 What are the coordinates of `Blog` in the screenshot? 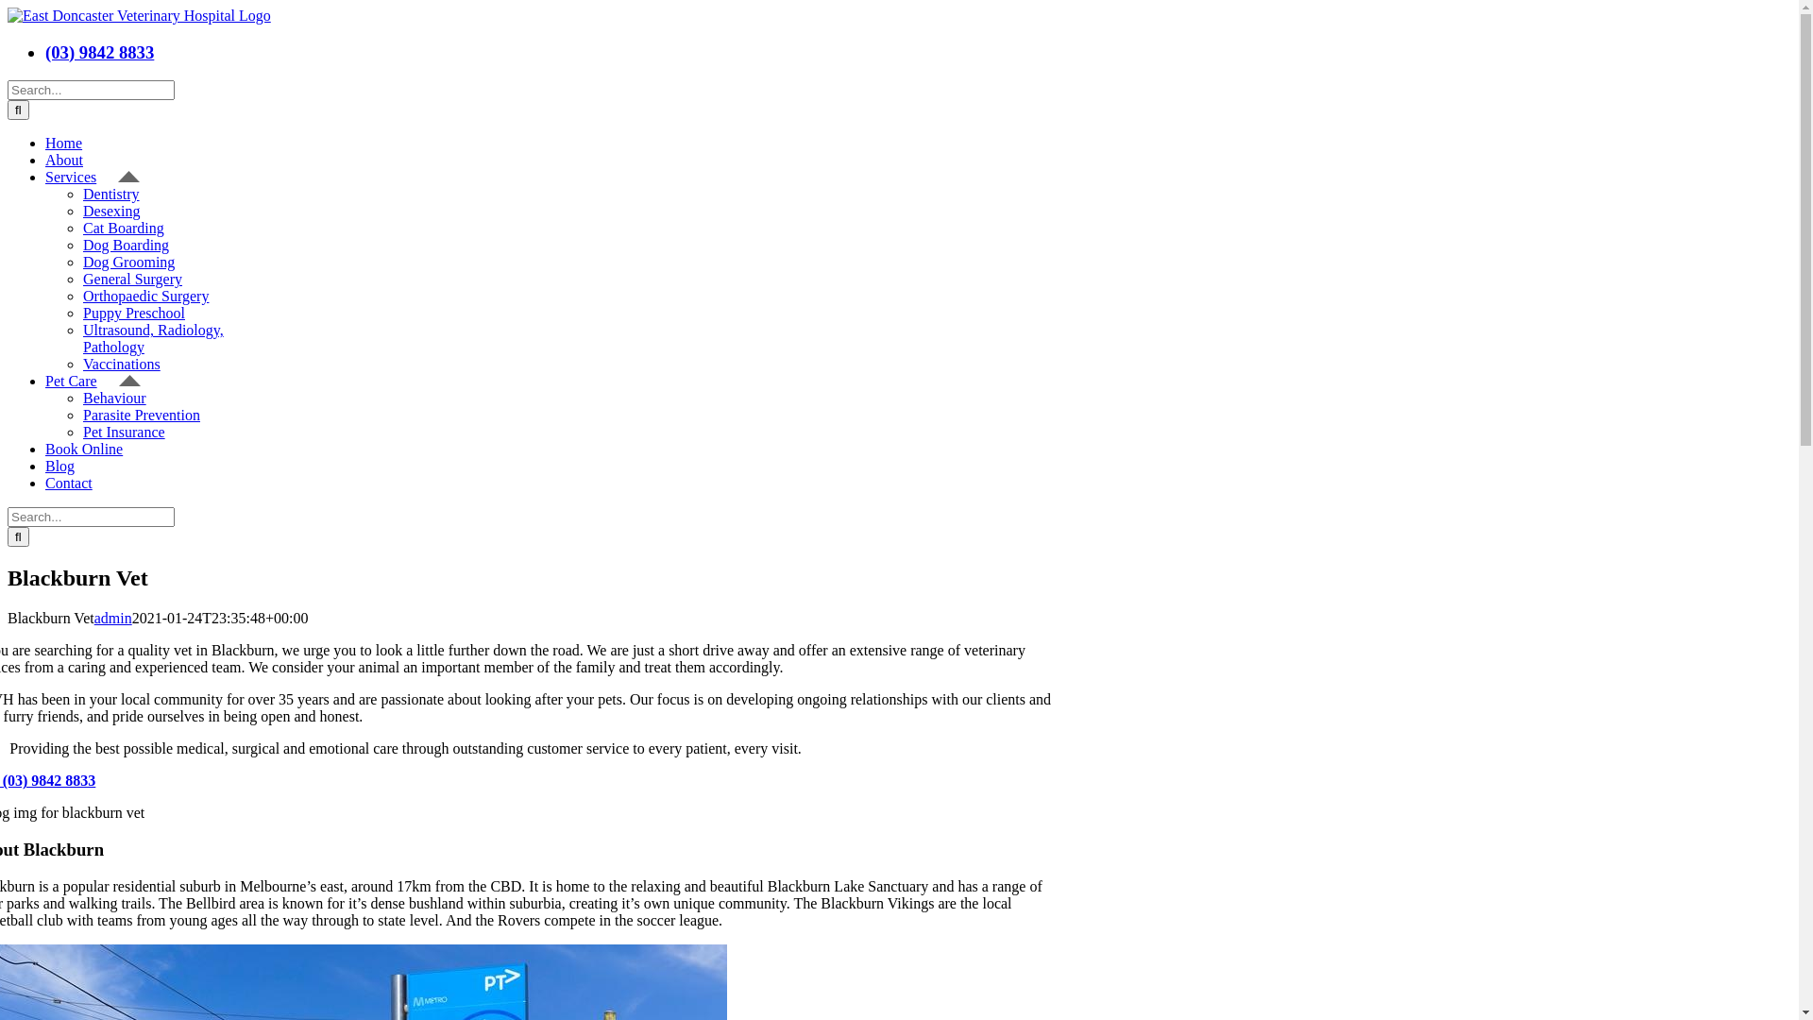 It's located at (71, 467).